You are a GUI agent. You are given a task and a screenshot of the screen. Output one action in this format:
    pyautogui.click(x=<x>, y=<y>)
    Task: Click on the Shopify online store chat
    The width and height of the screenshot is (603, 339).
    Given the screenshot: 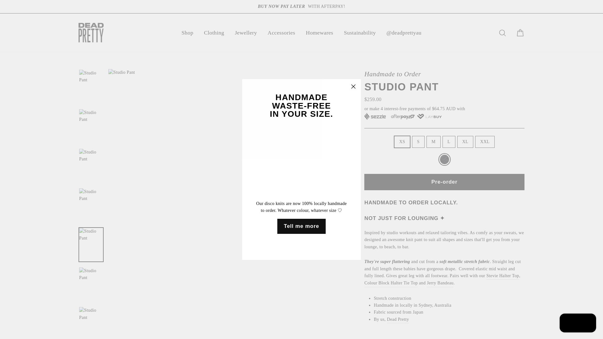 What is the action you would take?
    pyautogui.click(x=578, y=324)
    